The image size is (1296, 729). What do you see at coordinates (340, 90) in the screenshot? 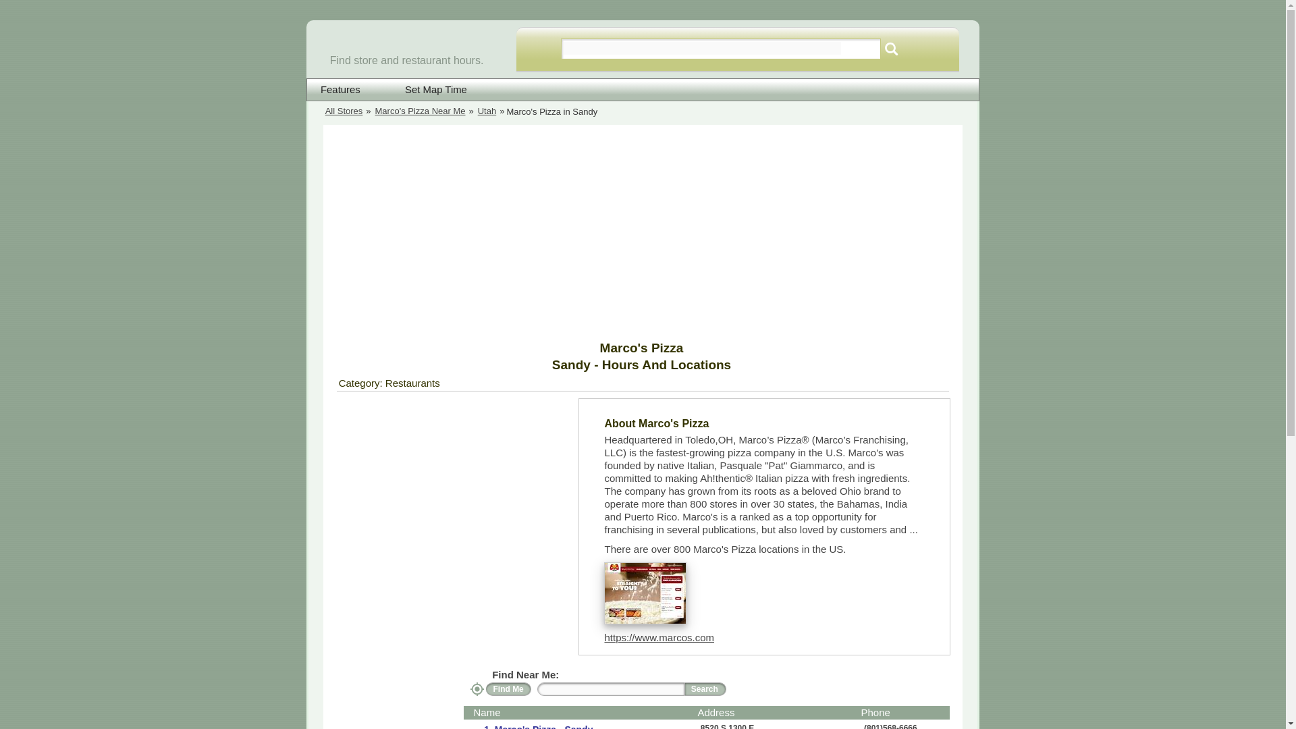
I see `Features` at bounding box center [340, 90].